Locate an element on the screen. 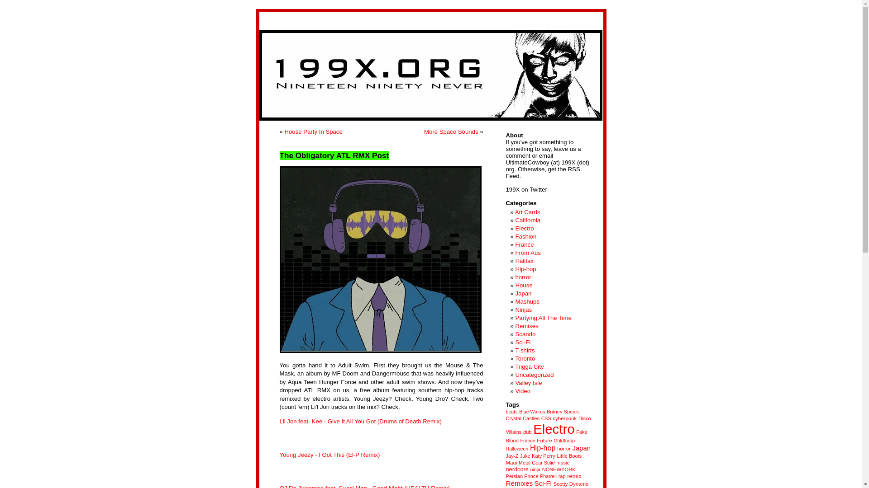 The image size is (869, 488). T-shirts is located at coordinates (525, 350).